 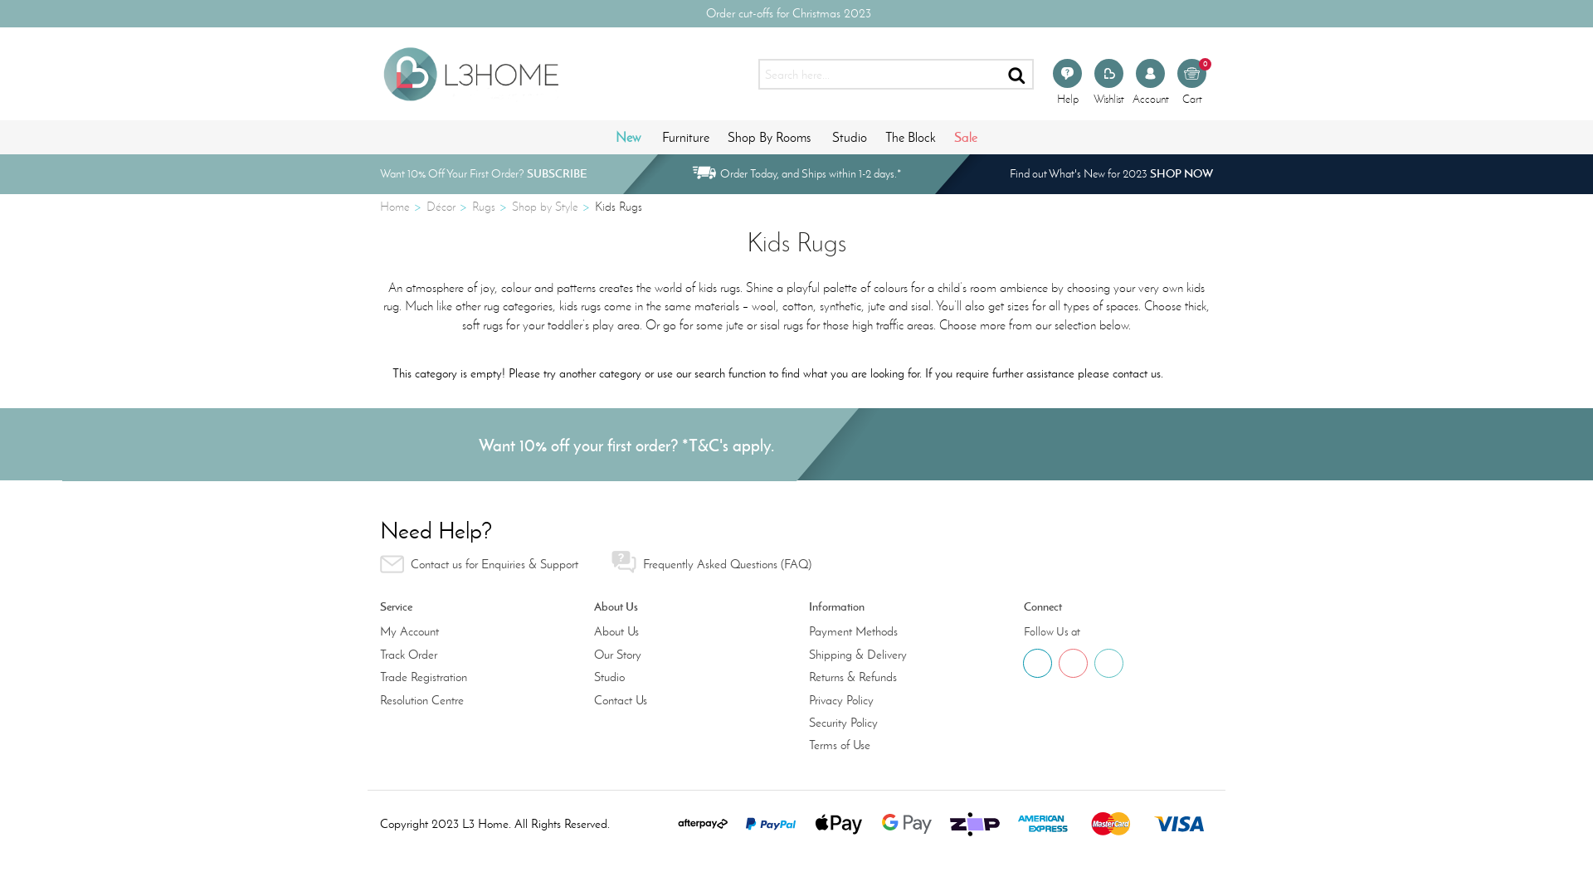 I want to click on Order cut-offs for Christmas 2023, so click(x=783, y=13).